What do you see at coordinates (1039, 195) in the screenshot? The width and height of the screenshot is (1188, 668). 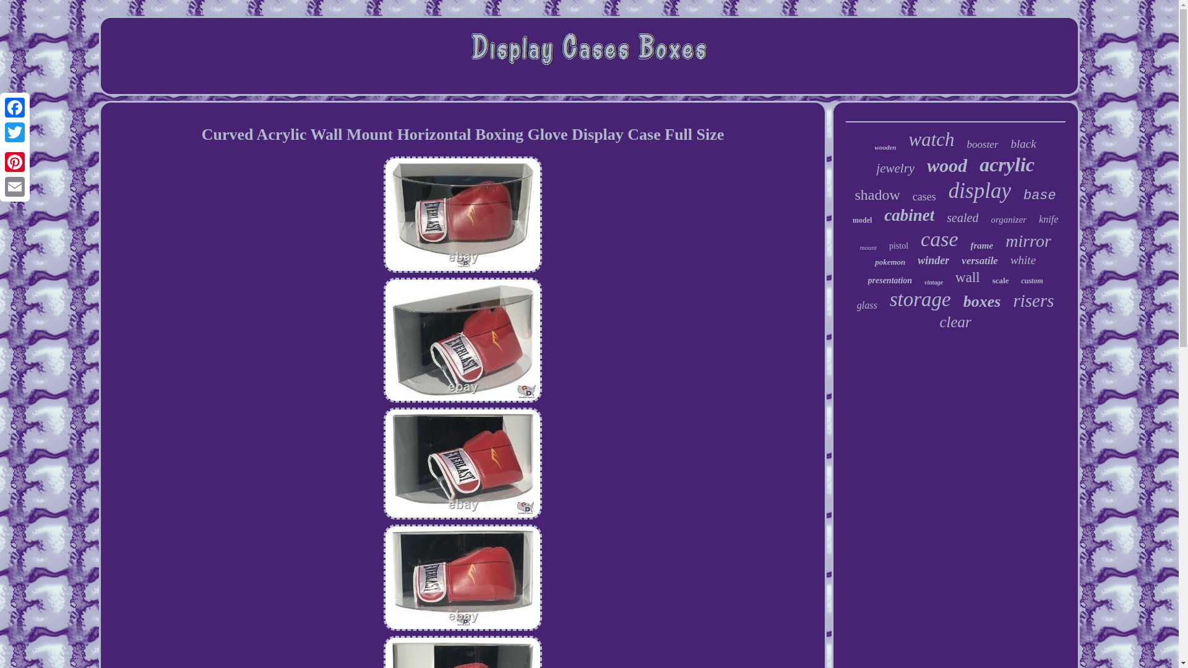 I see `base` at bounding box center [1039, 195].